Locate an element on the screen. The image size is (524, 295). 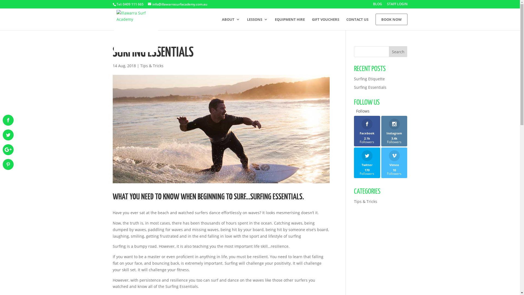
Search is located at coordinates (398, 52).